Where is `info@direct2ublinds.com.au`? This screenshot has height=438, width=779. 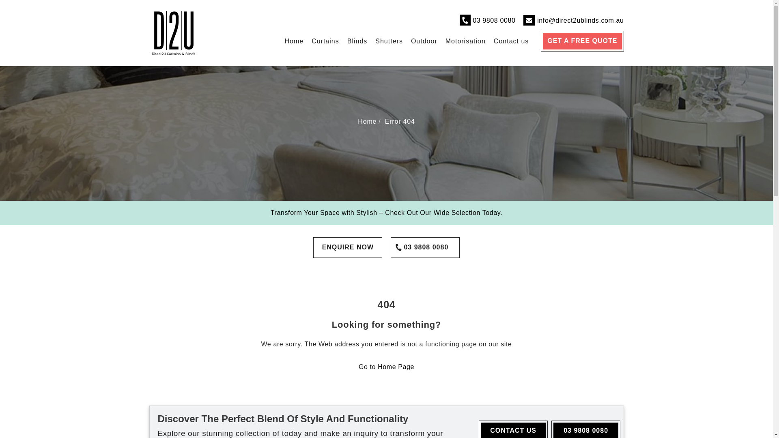 info@direct2ublinds.com.au is located at coordinates (580, 21).